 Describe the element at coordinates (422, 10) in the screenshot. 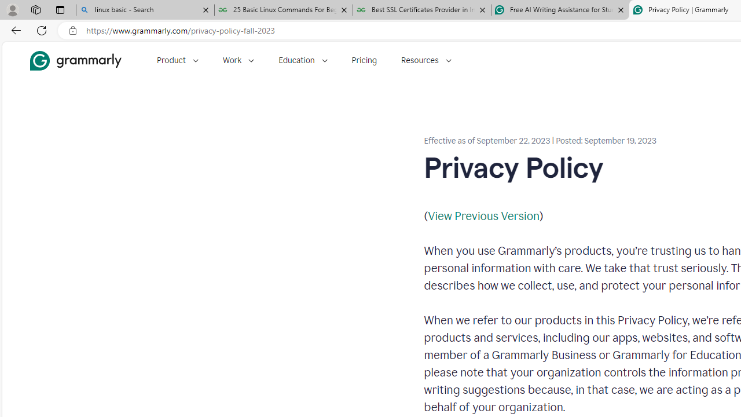

I see `Best SSL Certificates Provider in India - GeeksforGeeks` at that location.